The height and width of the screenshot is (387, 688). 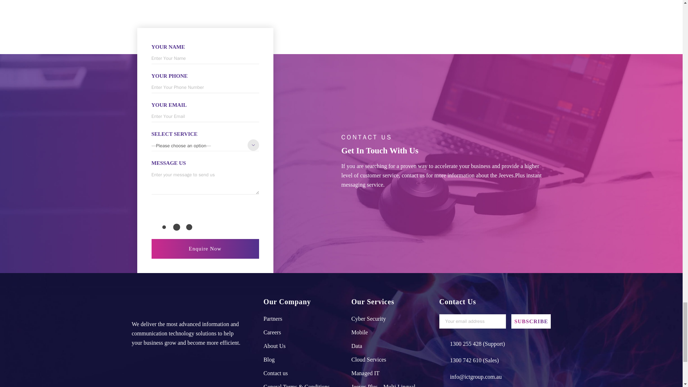 I want to click on Enquire Now, so click(x=205, y=249).